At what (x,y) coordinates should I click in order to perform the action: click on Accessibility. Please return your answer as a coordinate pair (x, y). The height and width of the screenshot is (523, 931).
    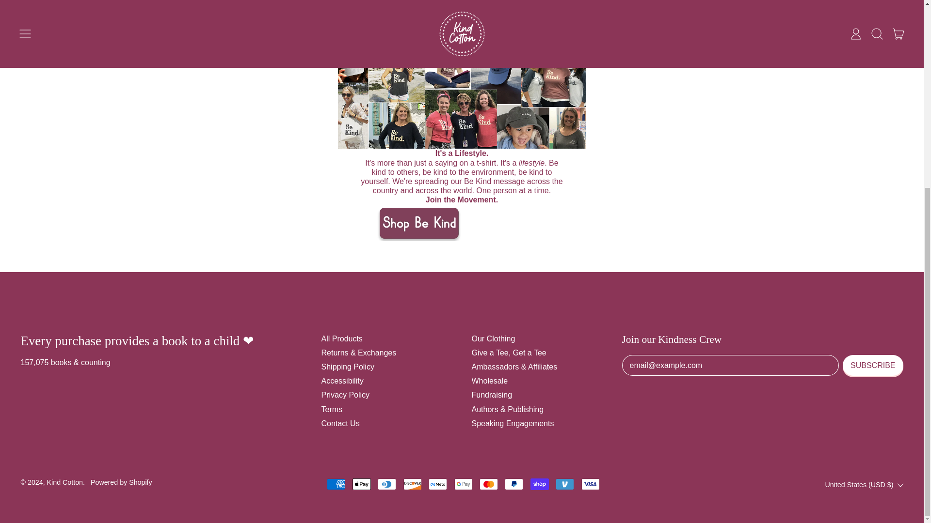
    Looking at the image, I should click on (342, 381).